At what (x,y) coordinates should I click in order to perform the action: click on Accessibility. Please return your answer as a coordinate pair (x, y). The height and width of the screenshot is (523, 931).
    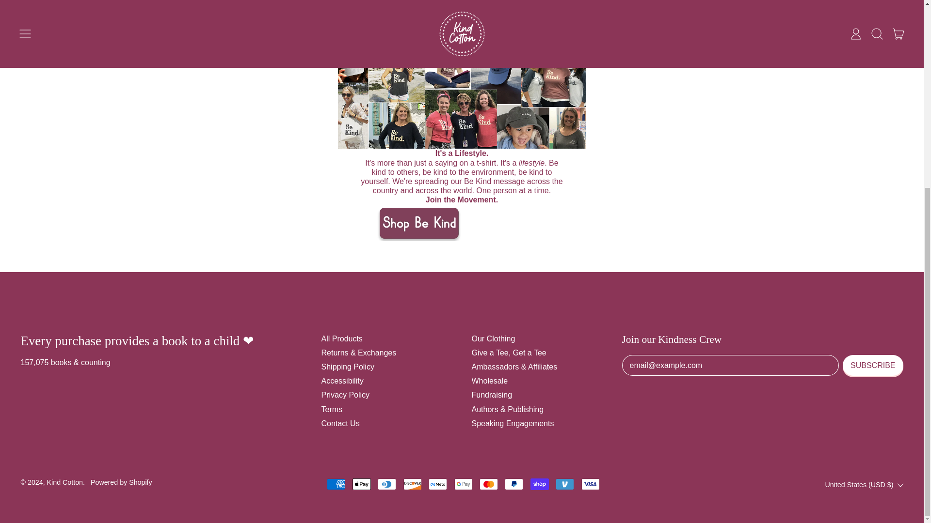
    Looking at the image, I should click on (342, 381).